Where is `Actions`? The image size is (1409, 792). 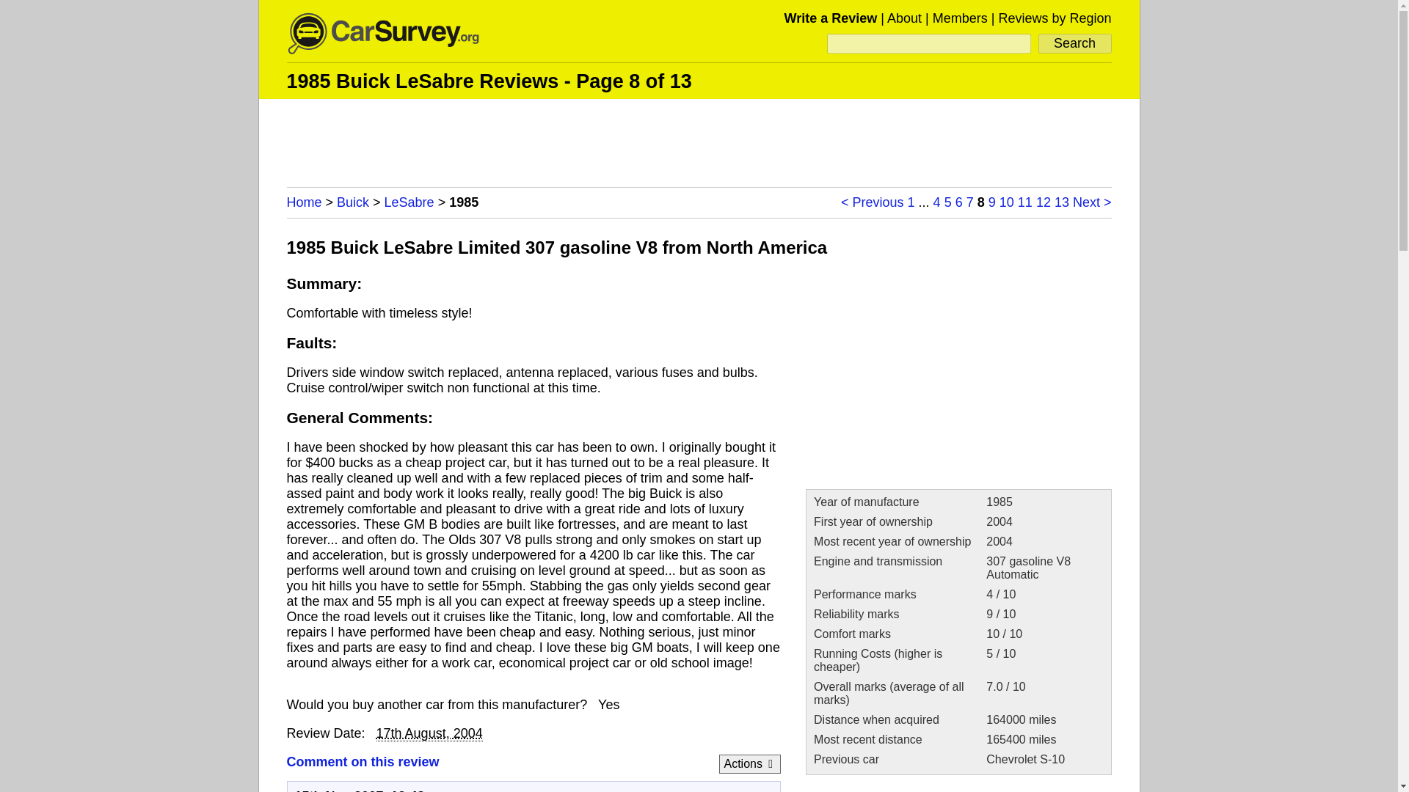
Actions is located at coordinates (749, 763).